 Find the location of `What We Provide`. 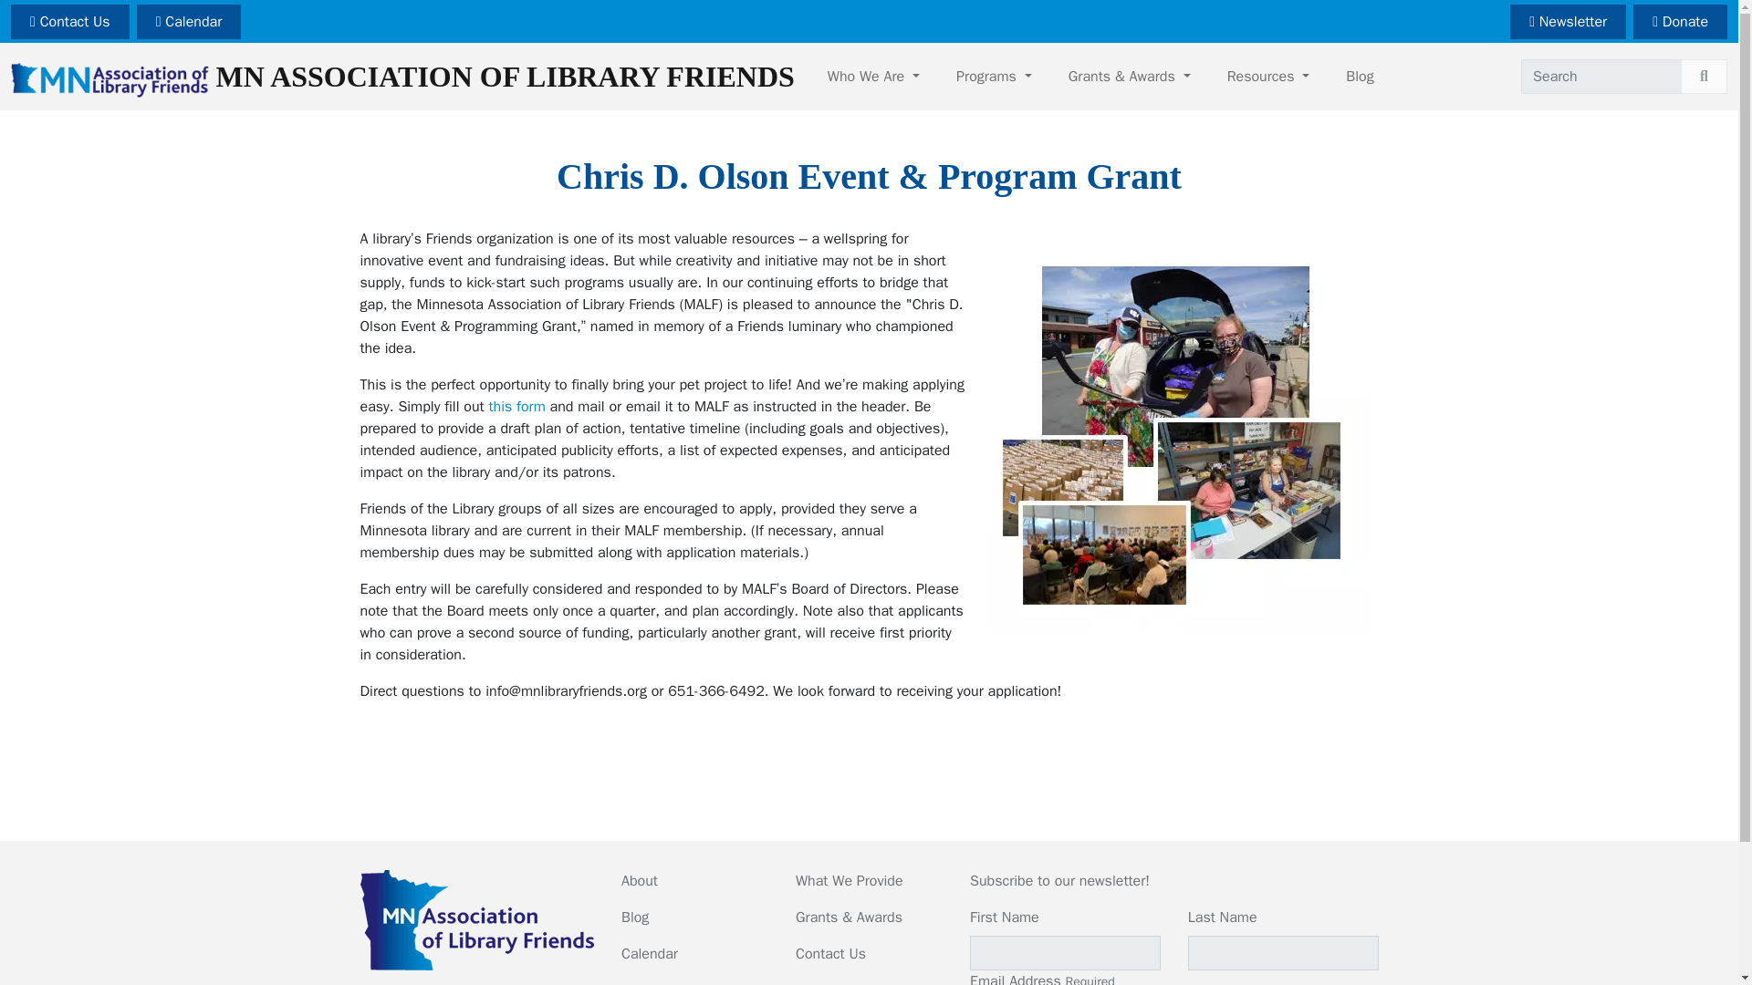

What We Provide is located at coordinates (849, 881).